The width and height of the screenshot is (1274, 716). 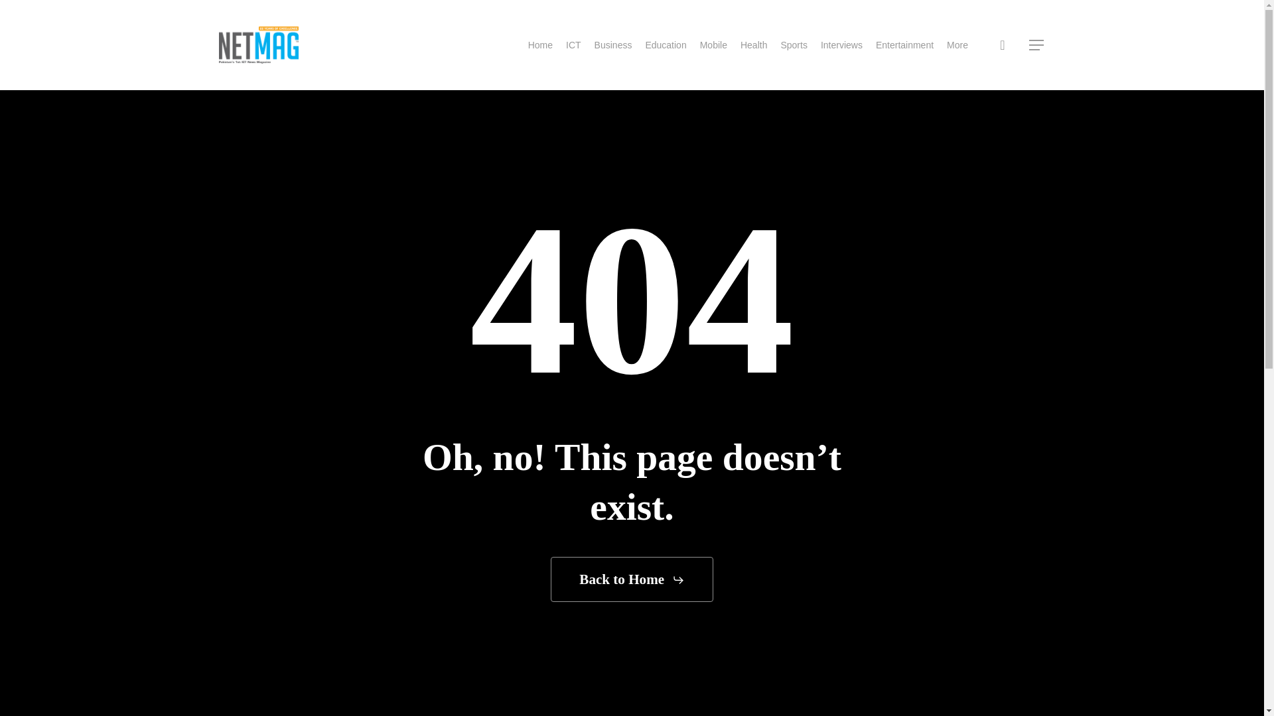 What do you see at coordinates (632, 579) in the screenshot?
I see `Back to Home` at bounding box center [632, 579].